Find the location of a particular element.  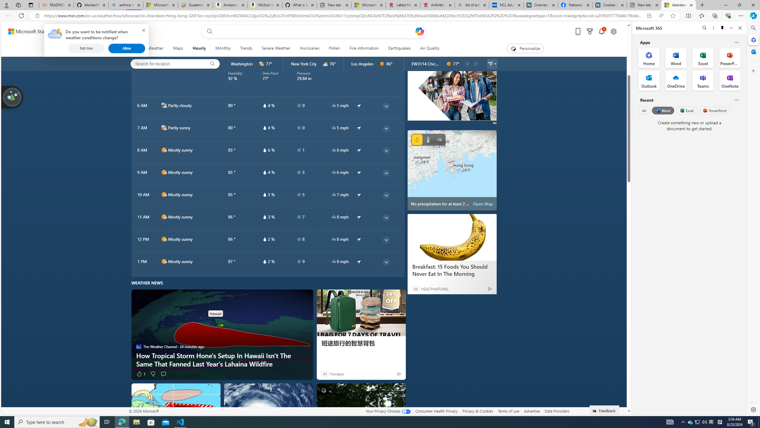

Pollen is located at coordinates (334, 48).